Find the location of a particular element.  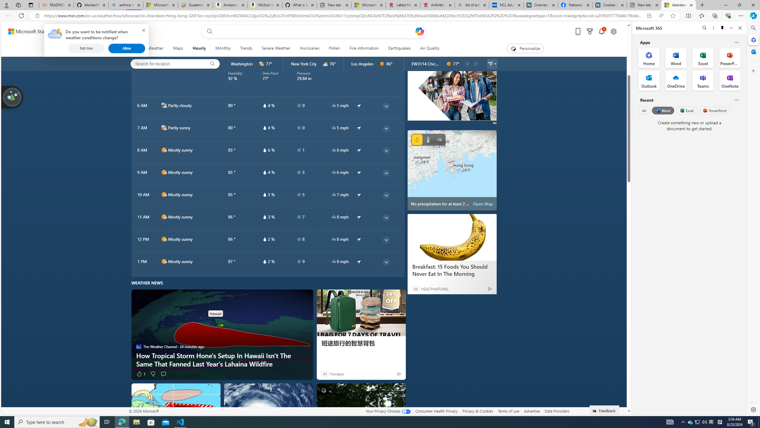

Pollen is located at coordinates (334, 48).